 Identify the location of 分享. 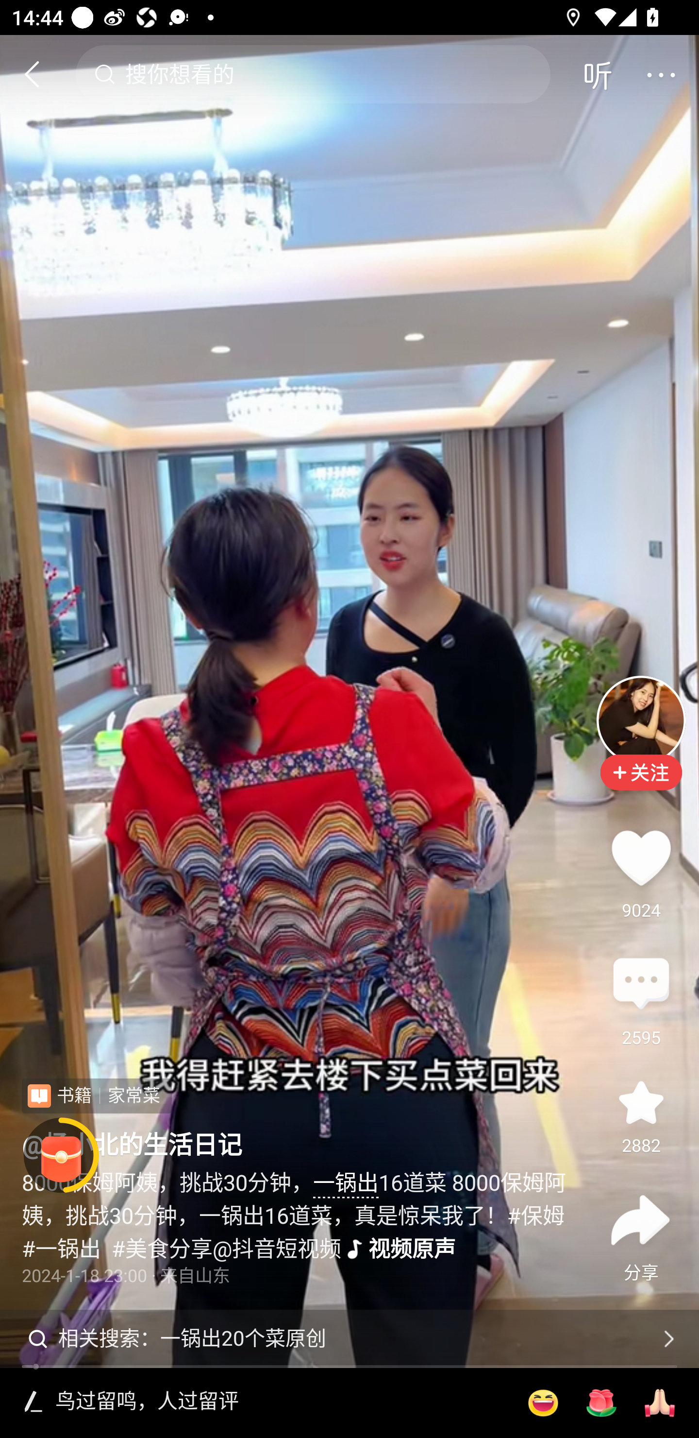
(641, 1220).